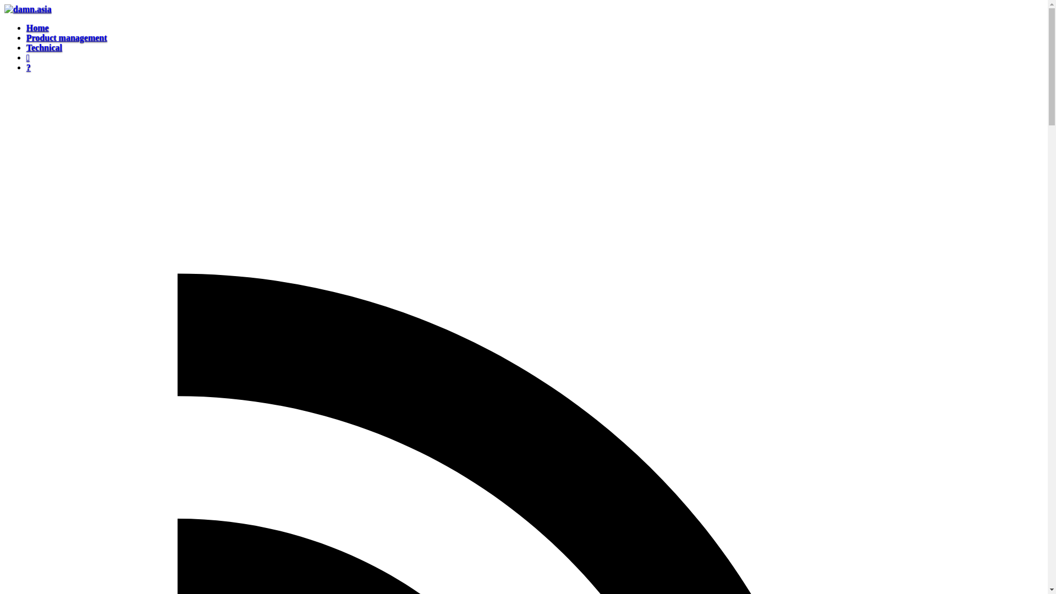 The height and width of the screenshot is (594, 1056). I want to click on Product management, so click(67, 37).